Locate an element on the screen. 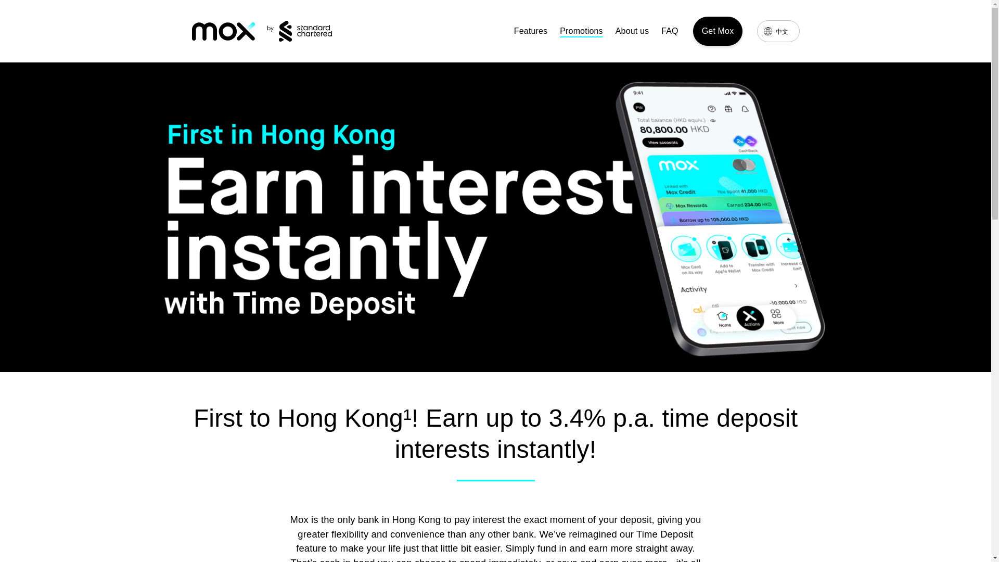 This screenshot has height=562, width=999. Promotions is located at coordinates (581, 31).